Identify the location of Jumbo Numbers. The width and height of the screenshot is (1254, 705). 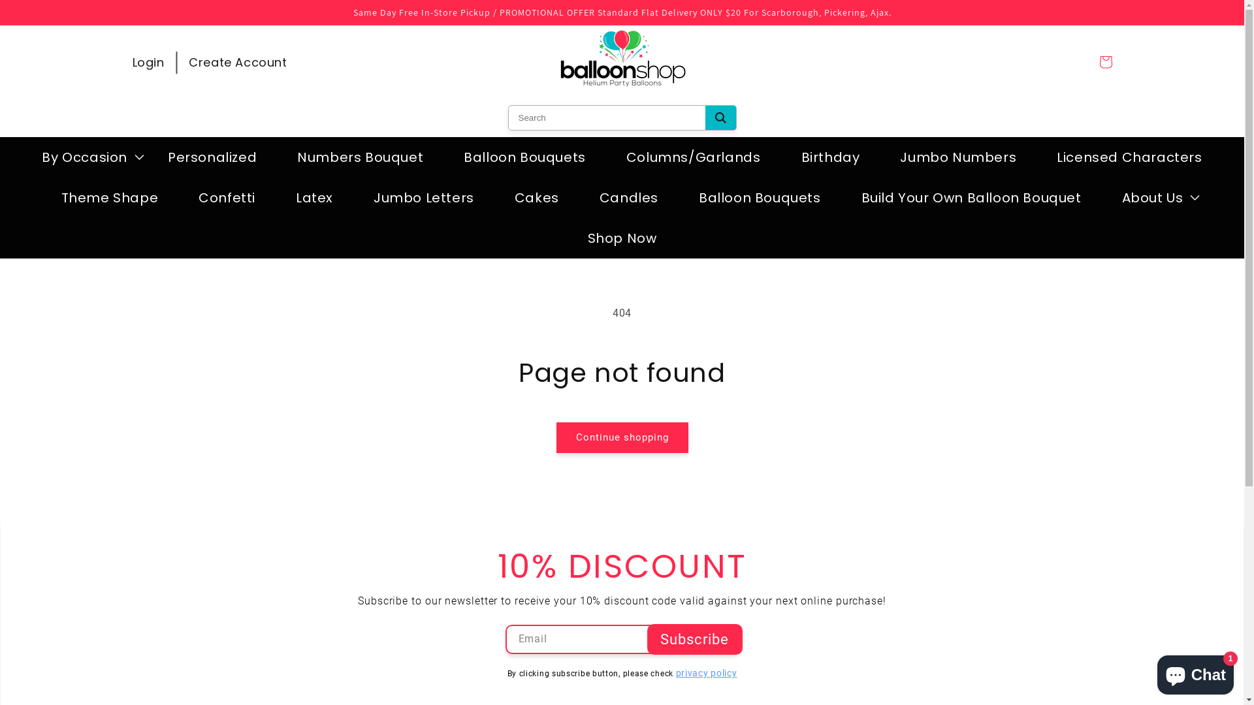
(958, 157).